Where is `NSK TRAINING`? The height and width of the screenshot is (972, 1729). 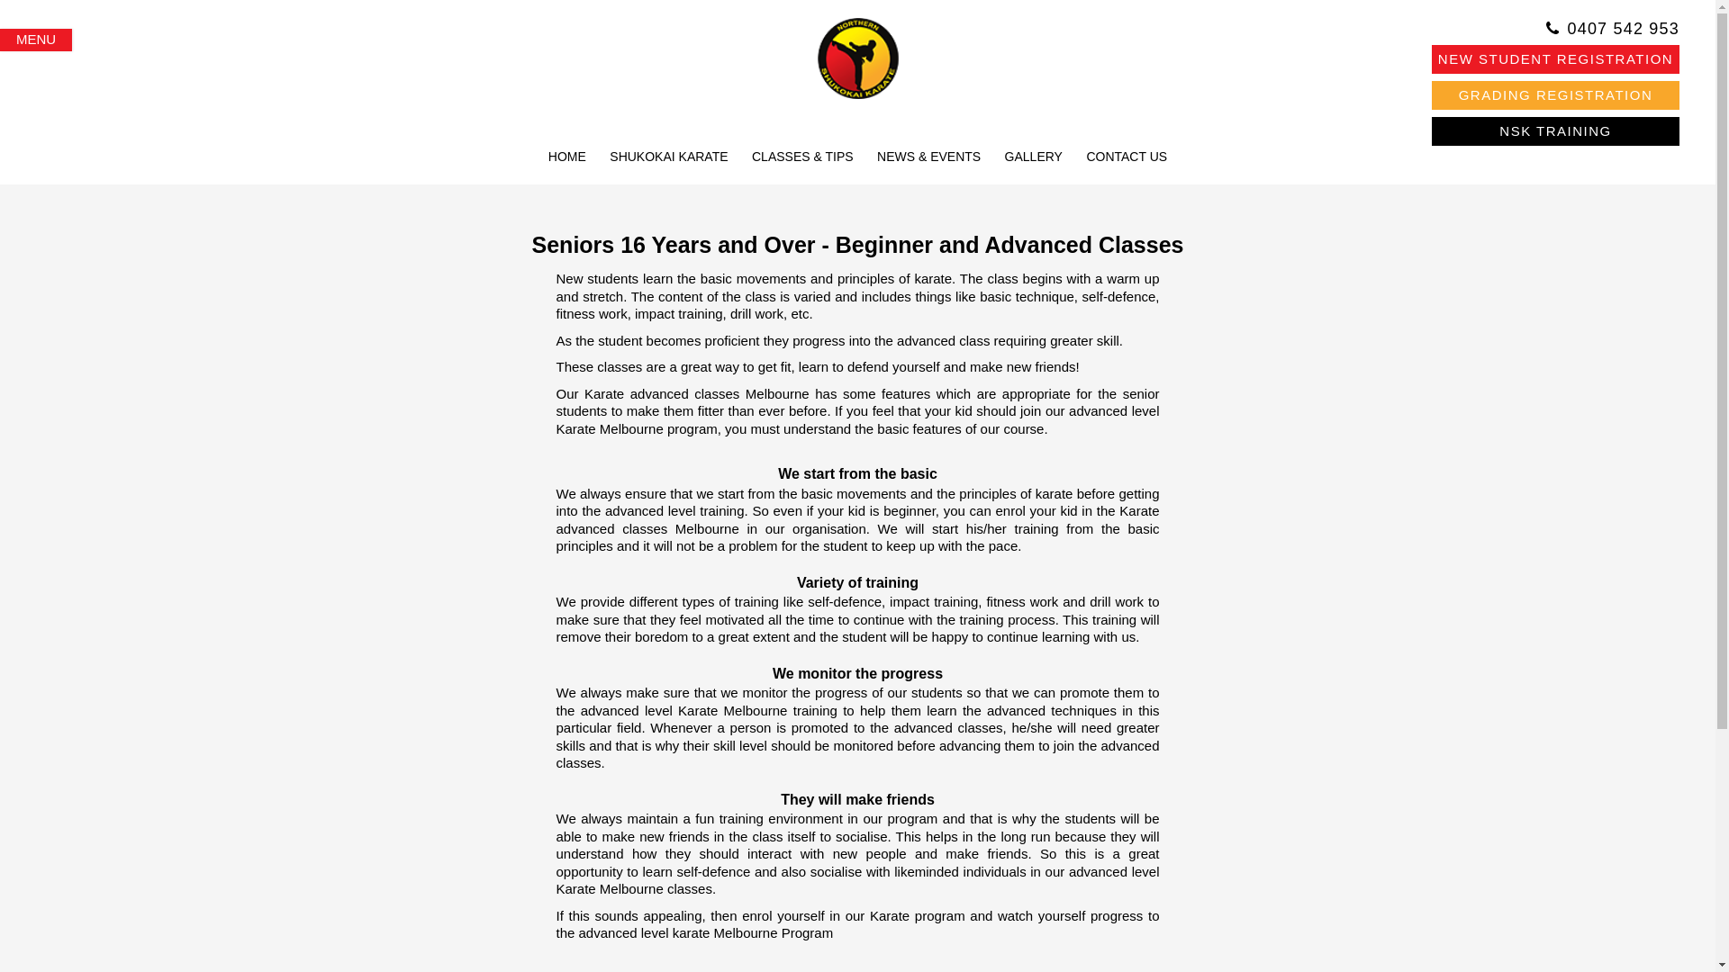 NSK TRAINING is located at coordinates (1556, 131).